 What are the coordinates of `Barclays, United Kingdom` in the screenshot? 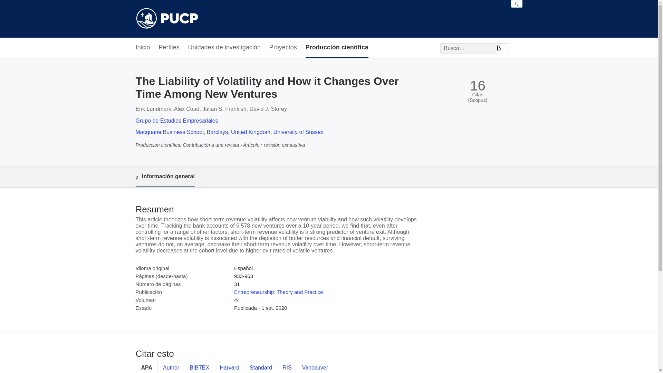 It's located at (239, 132).